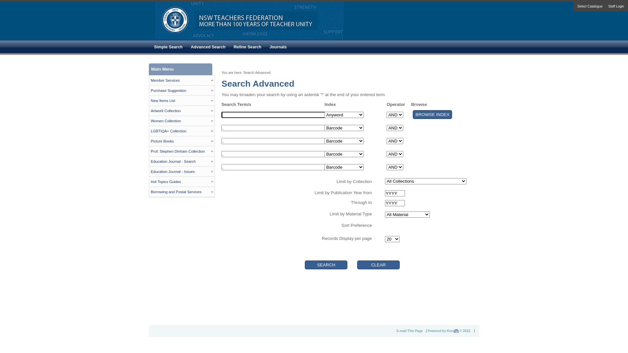  What do you see at coordinates (182, 141) in the screenshot?
I see `Picture Books` at bounding box center [182, 141].